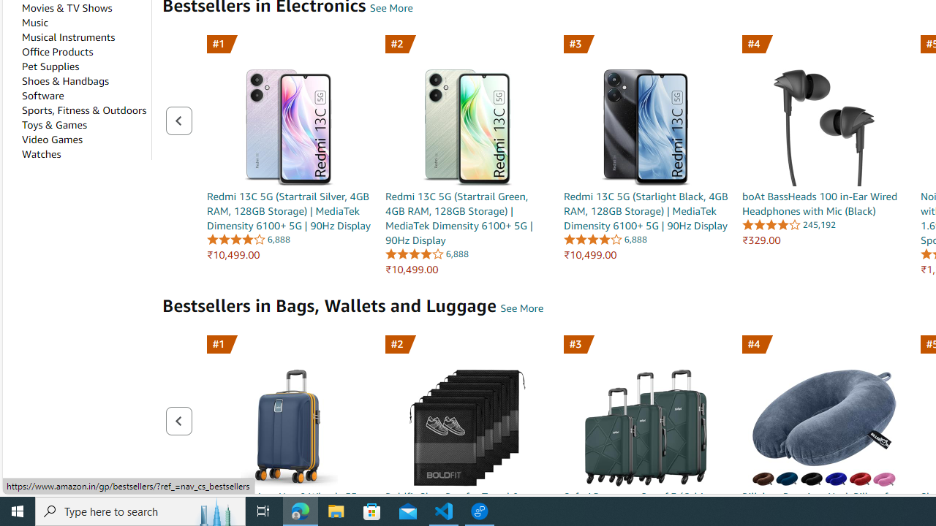  Describe the element at coordinates (825, 110) in the screenshot. I see `boAt BassHeads 100 in-Ear Wired Headphones with Mic (Black)` at that location.